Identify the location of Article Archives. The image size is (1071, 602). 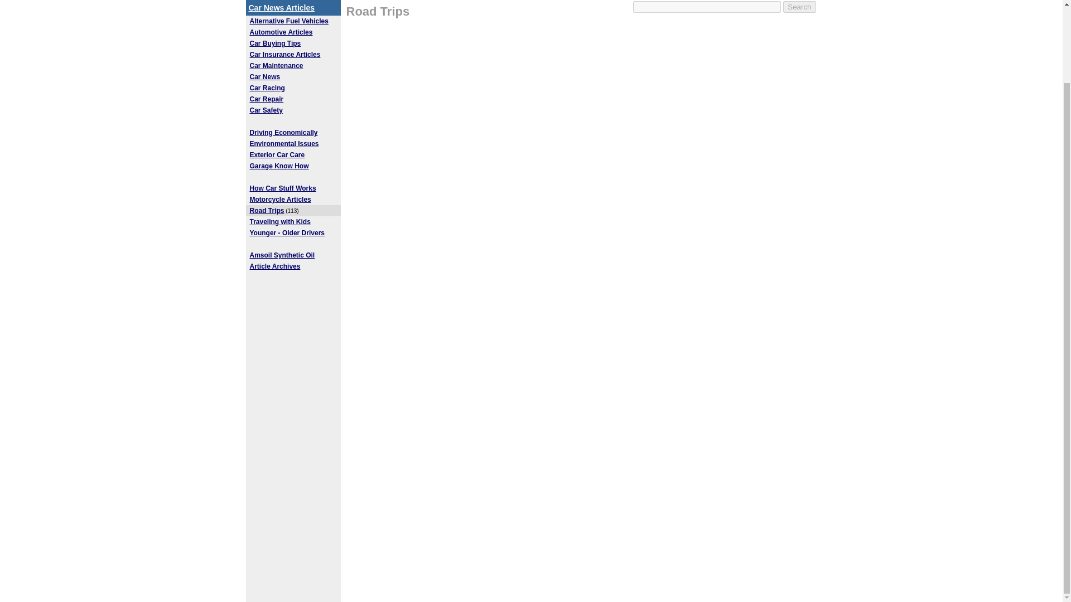
(275, 266).